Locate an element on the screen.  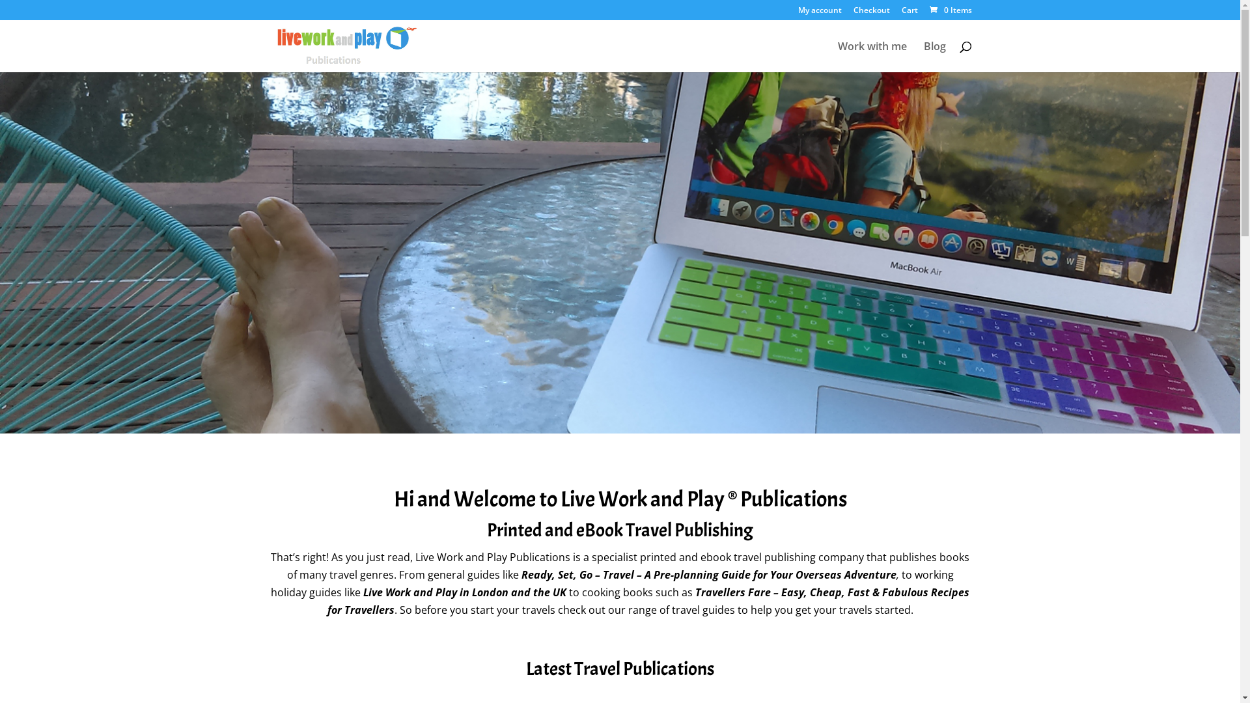
Cart is located at coordinates (909, 13).